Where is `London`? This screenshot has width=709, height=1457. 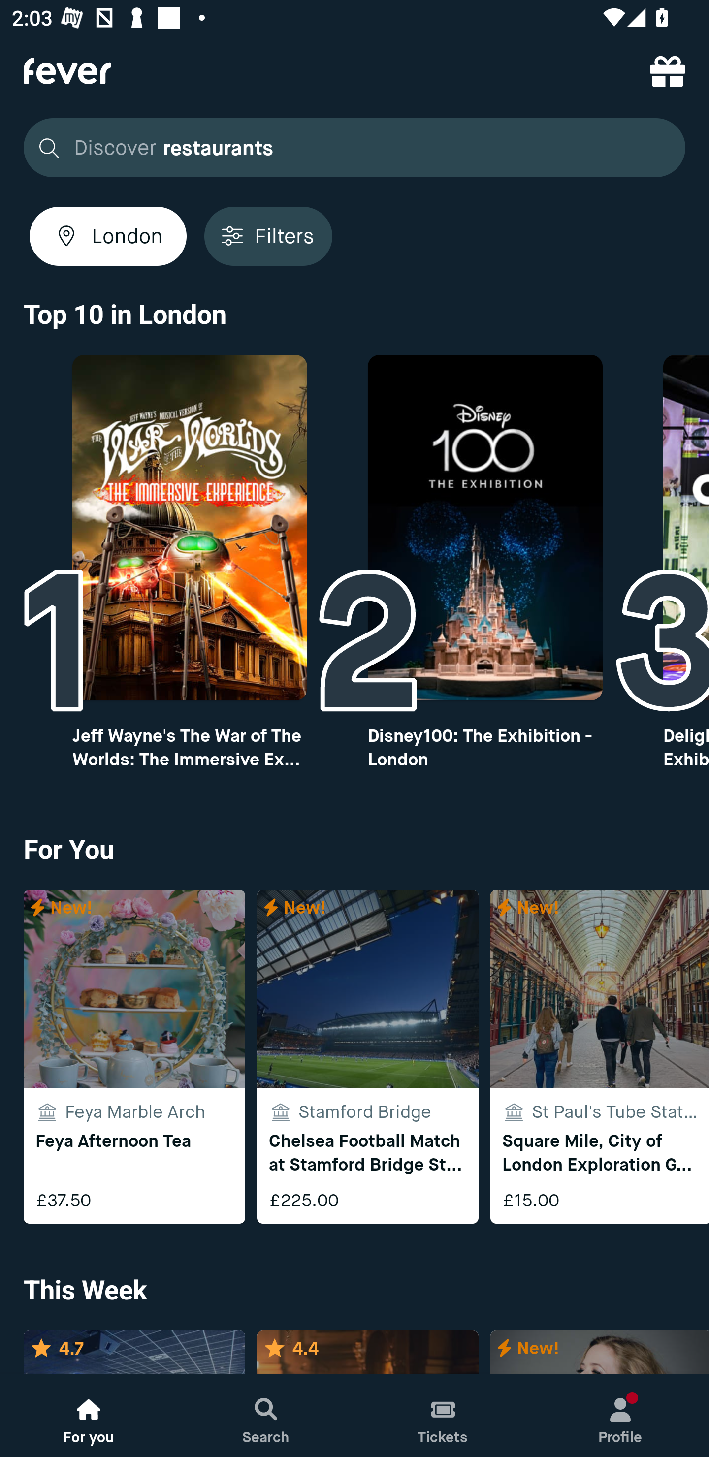
London is located at coordinates (108, 236).